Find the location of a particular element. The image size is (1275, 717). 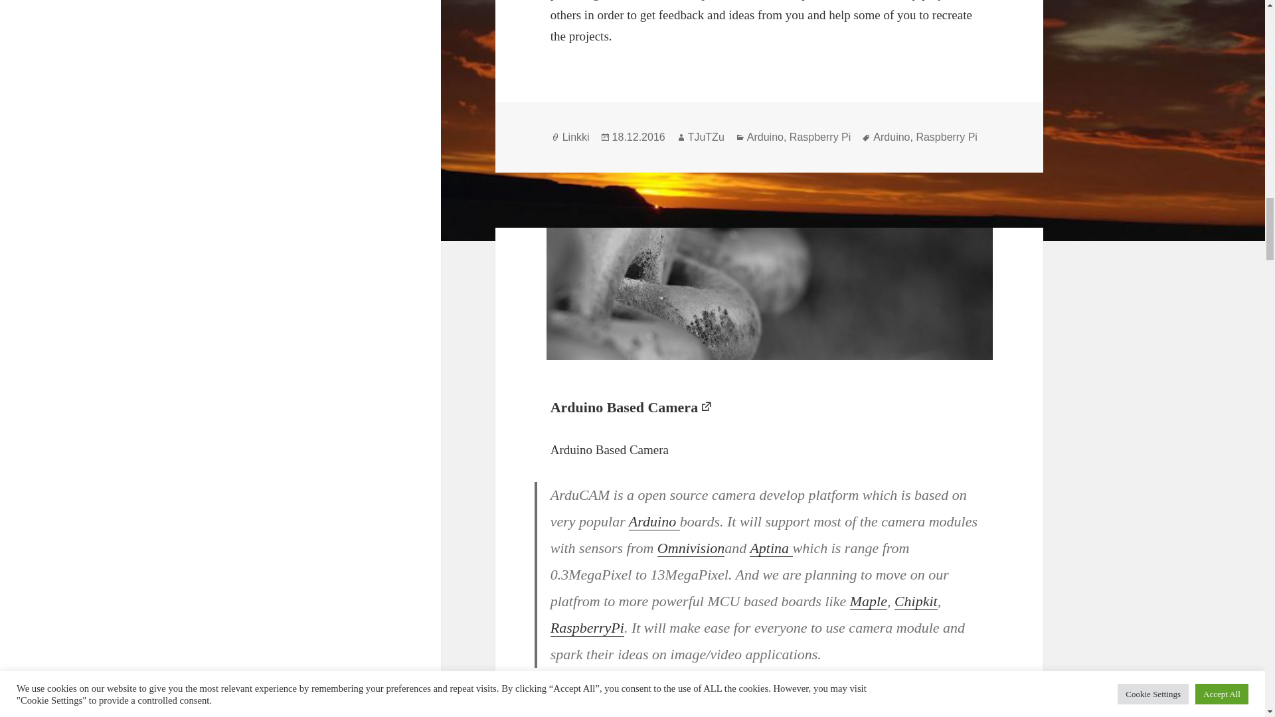

Aptina is located at coordinates (770, 548).